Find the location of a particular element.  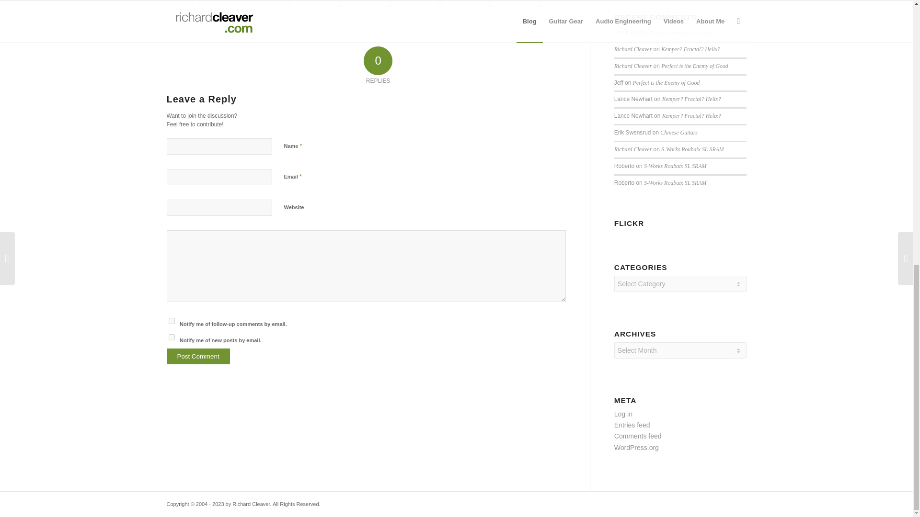

Post Comment is located at coordinates (198, 356).